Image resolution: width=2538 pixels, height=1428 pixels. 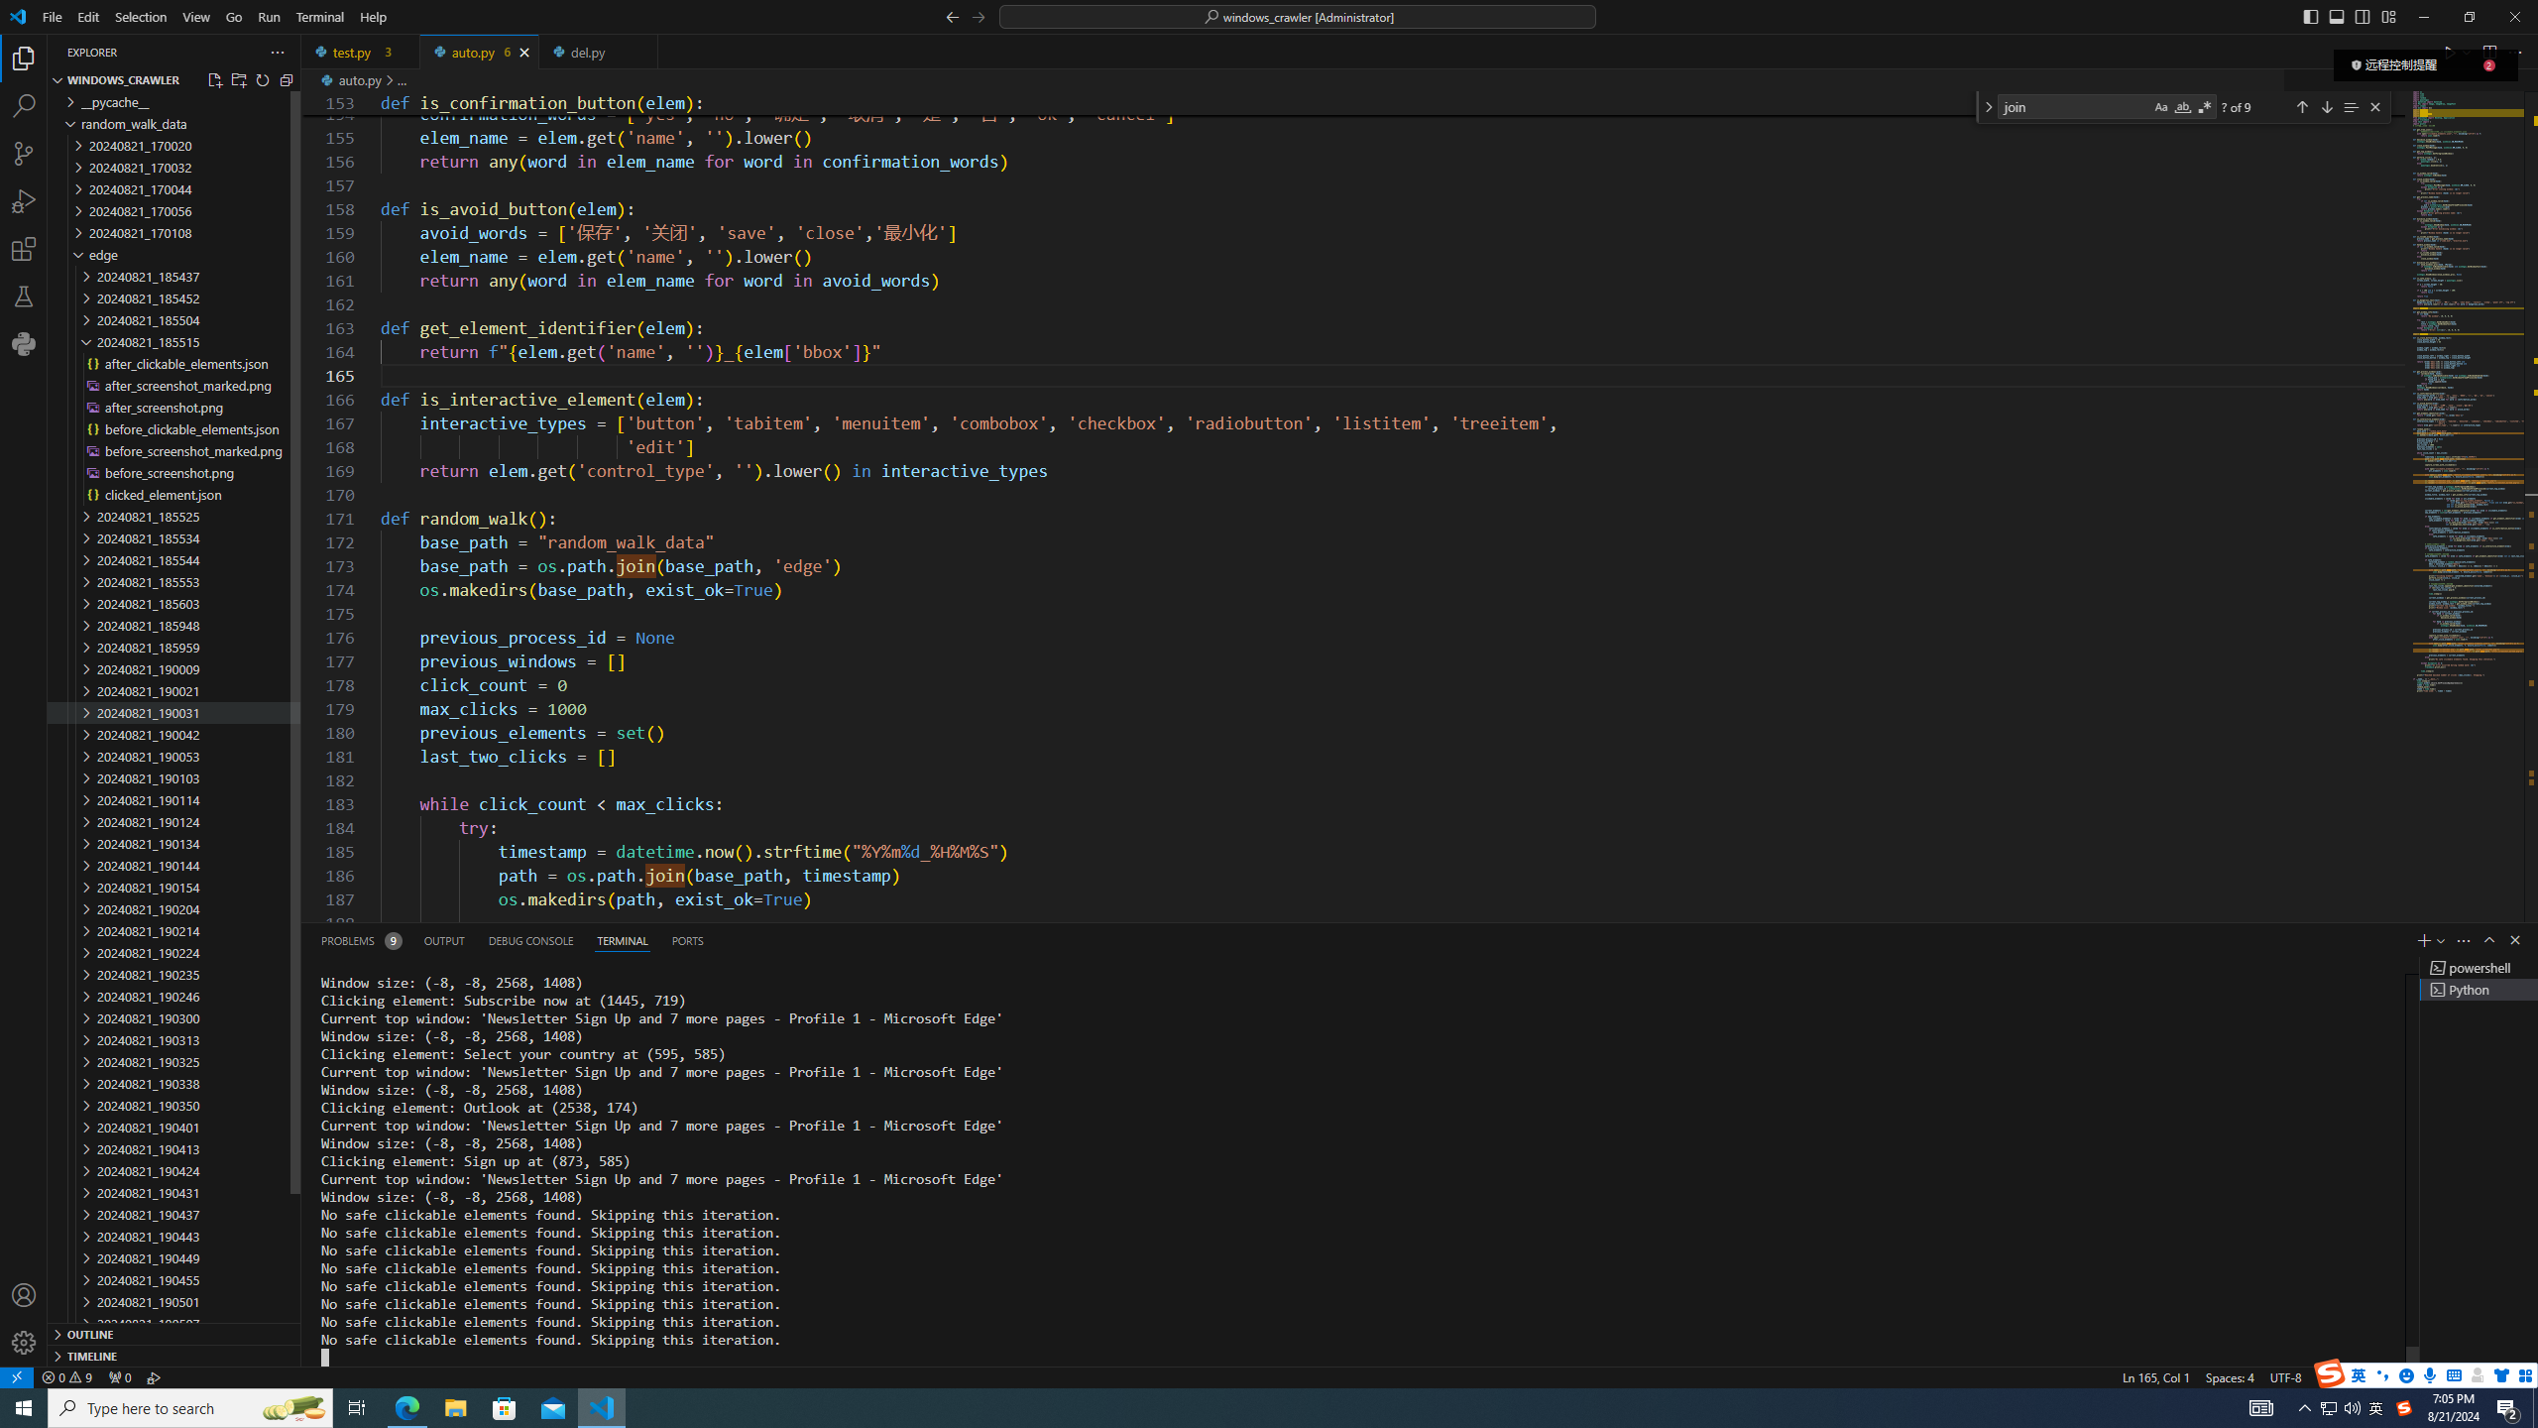 I want to click on Use Regular Expression (Alt+R), so click(x=2205, y=107).